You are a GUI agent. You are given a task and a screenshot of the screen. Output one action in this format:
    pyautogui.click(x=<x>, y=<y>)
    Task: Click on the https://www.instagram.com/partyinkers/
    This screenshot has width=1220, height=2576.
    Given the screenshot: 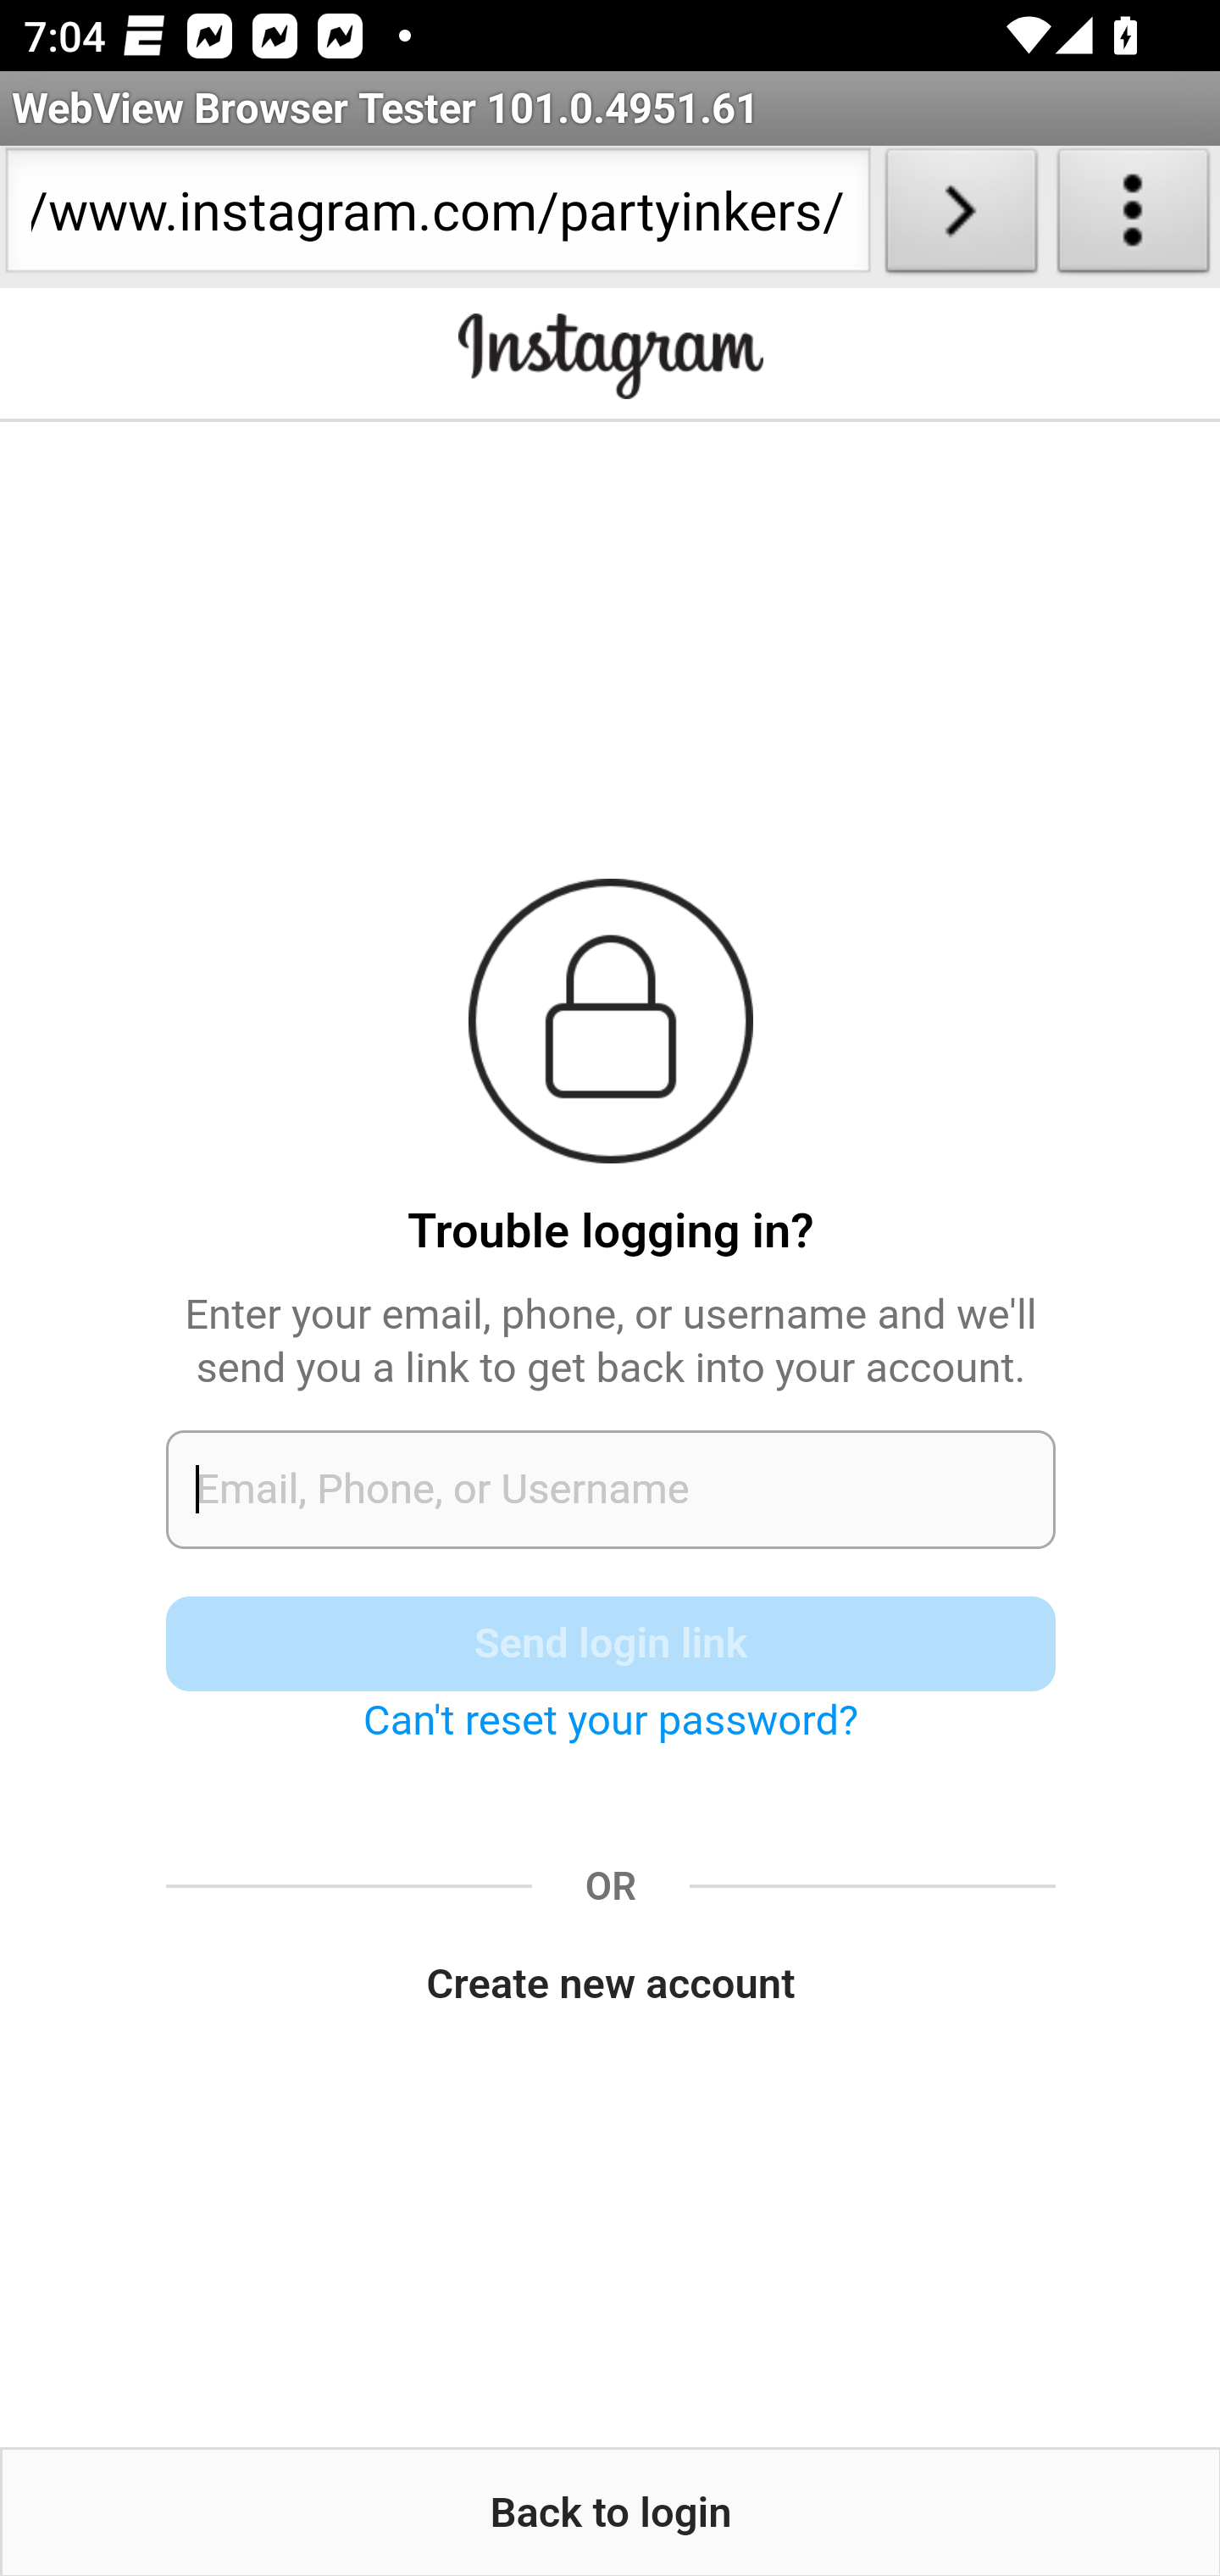 What is the action you would take?
    pyautogui.click(x=437, y=217)
    